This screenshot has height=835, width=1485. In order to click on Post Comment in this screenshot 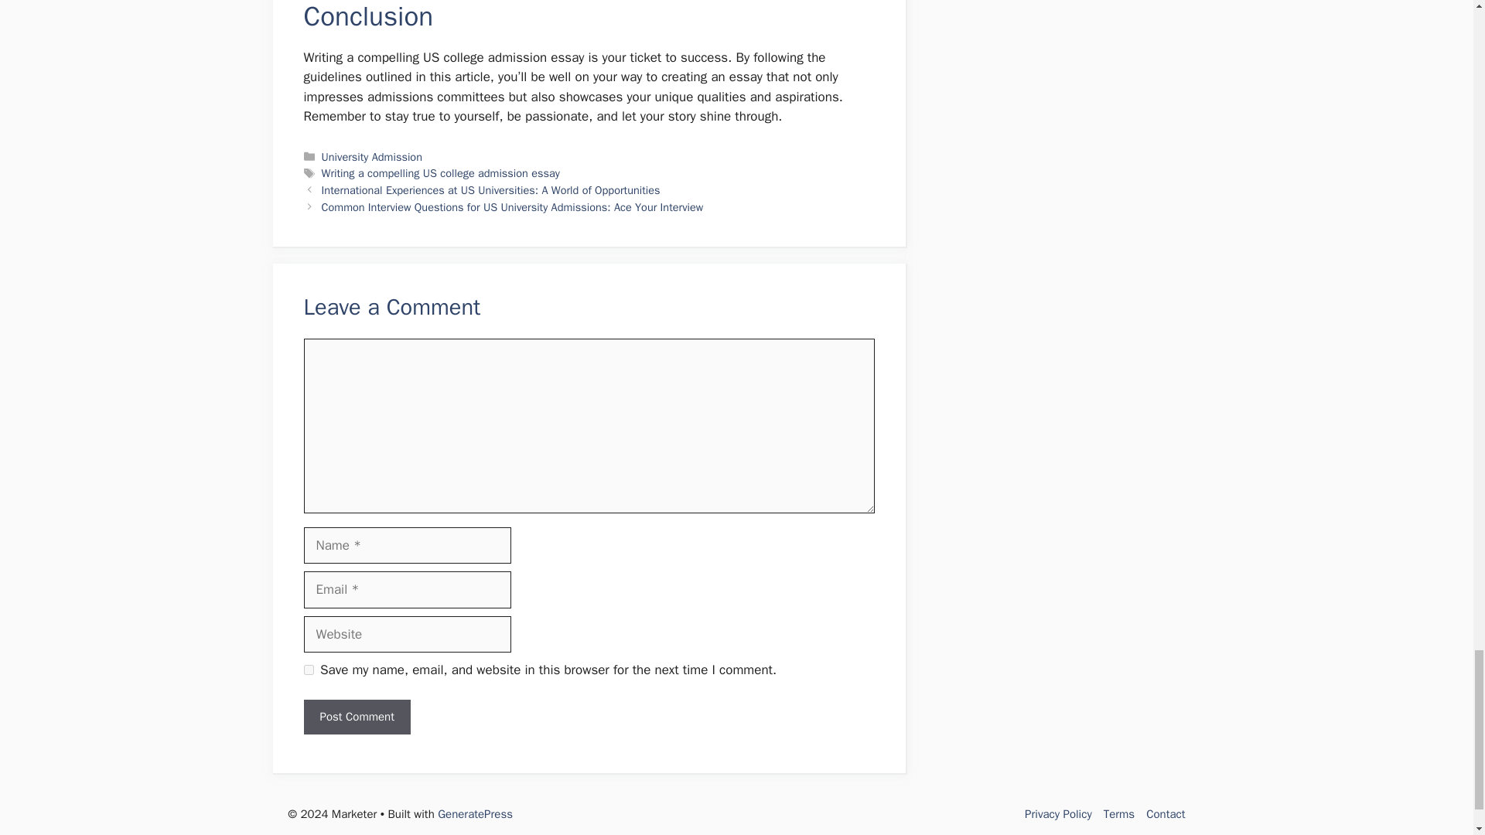, I will do `click(356, 717)`.